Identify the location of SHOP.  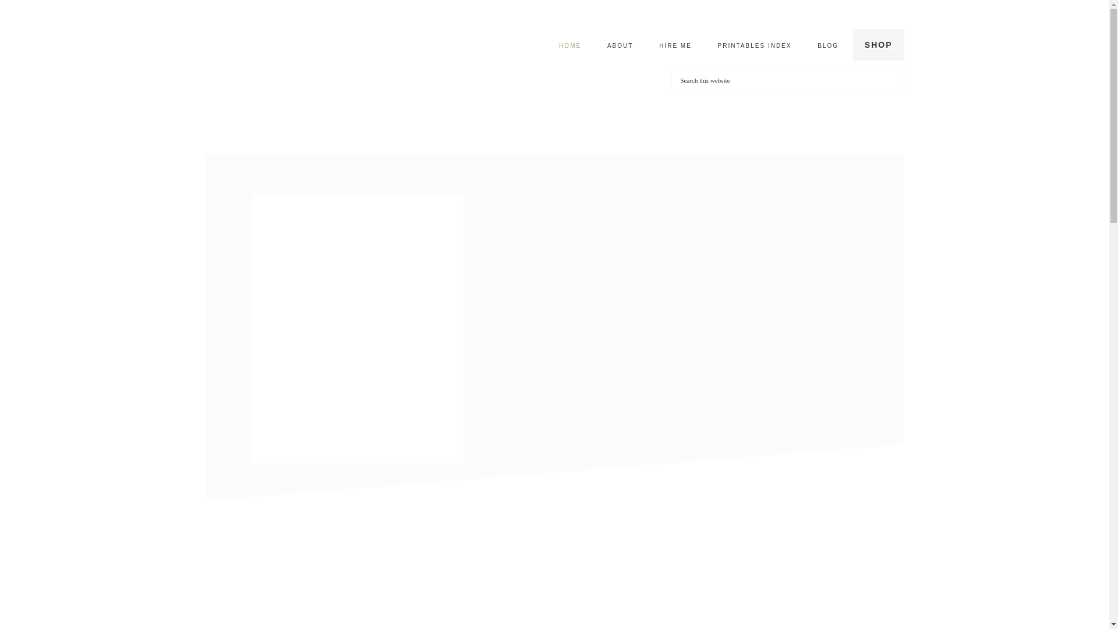
(878, 44).